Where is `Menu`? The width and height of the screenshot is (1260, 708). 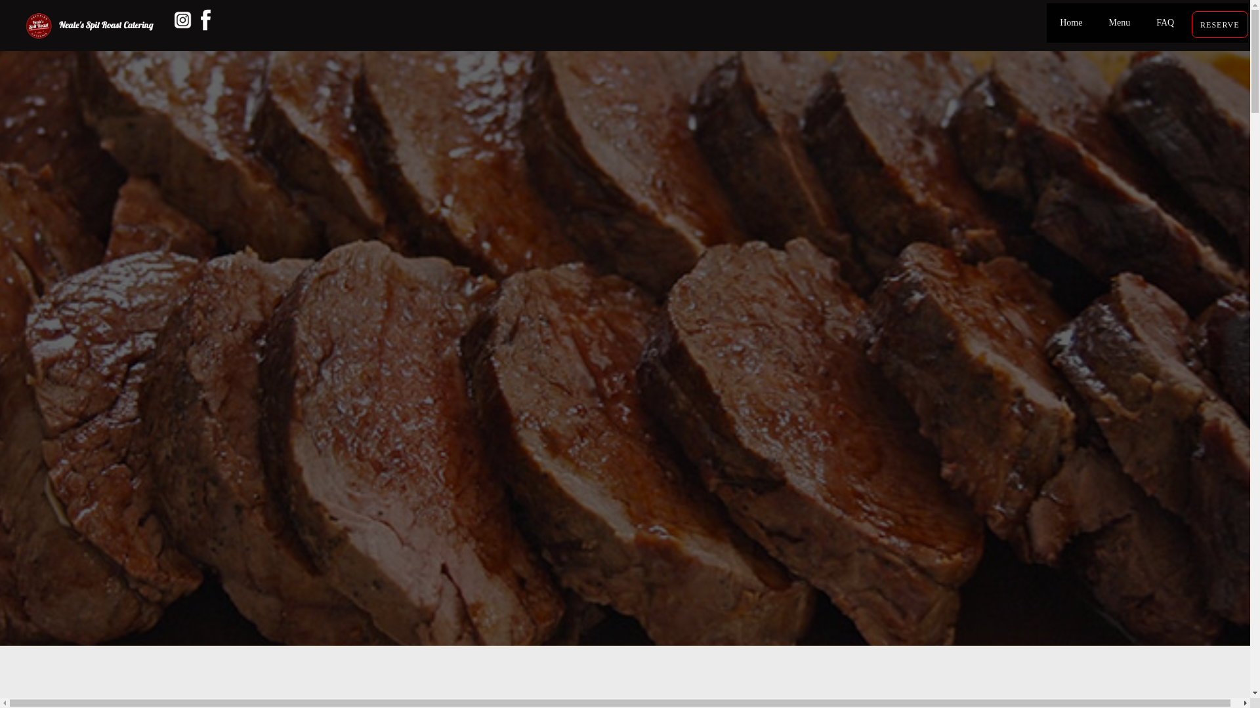
Menu is located at coordinates (1120, 23).